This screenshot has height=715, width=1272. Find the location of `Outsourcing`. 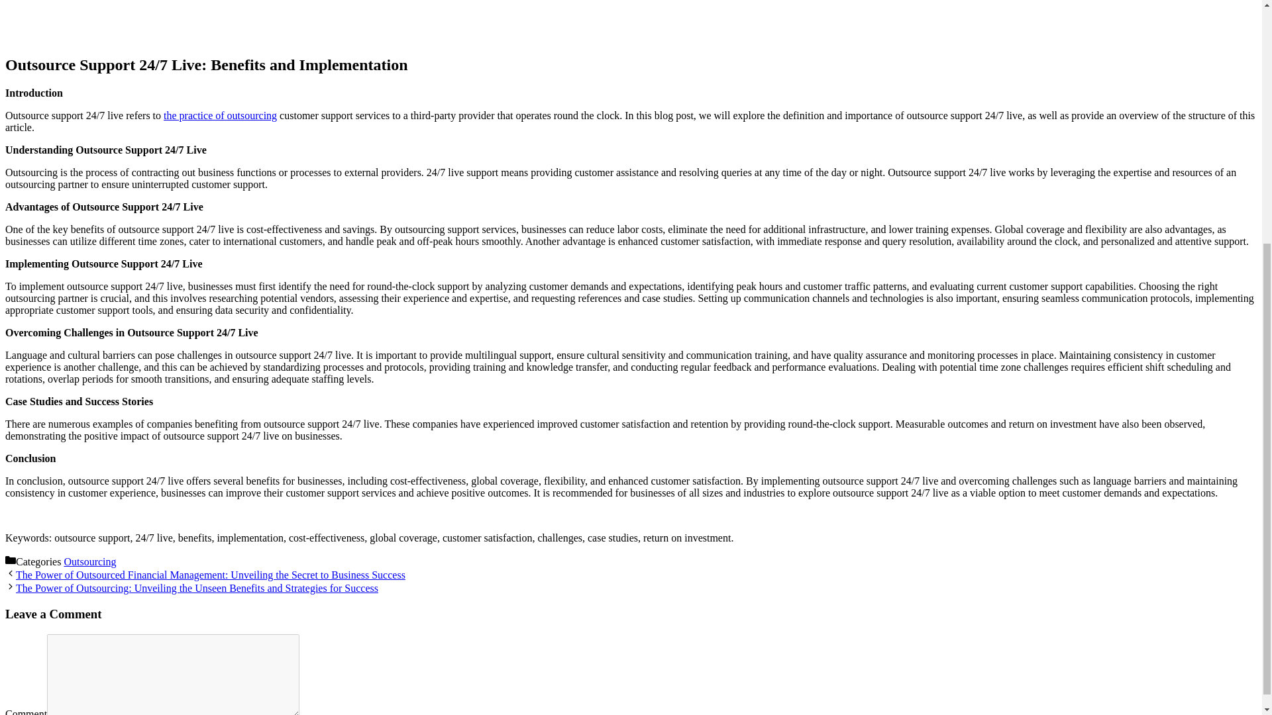

Outsourcing is located at coordinates (89, 561).